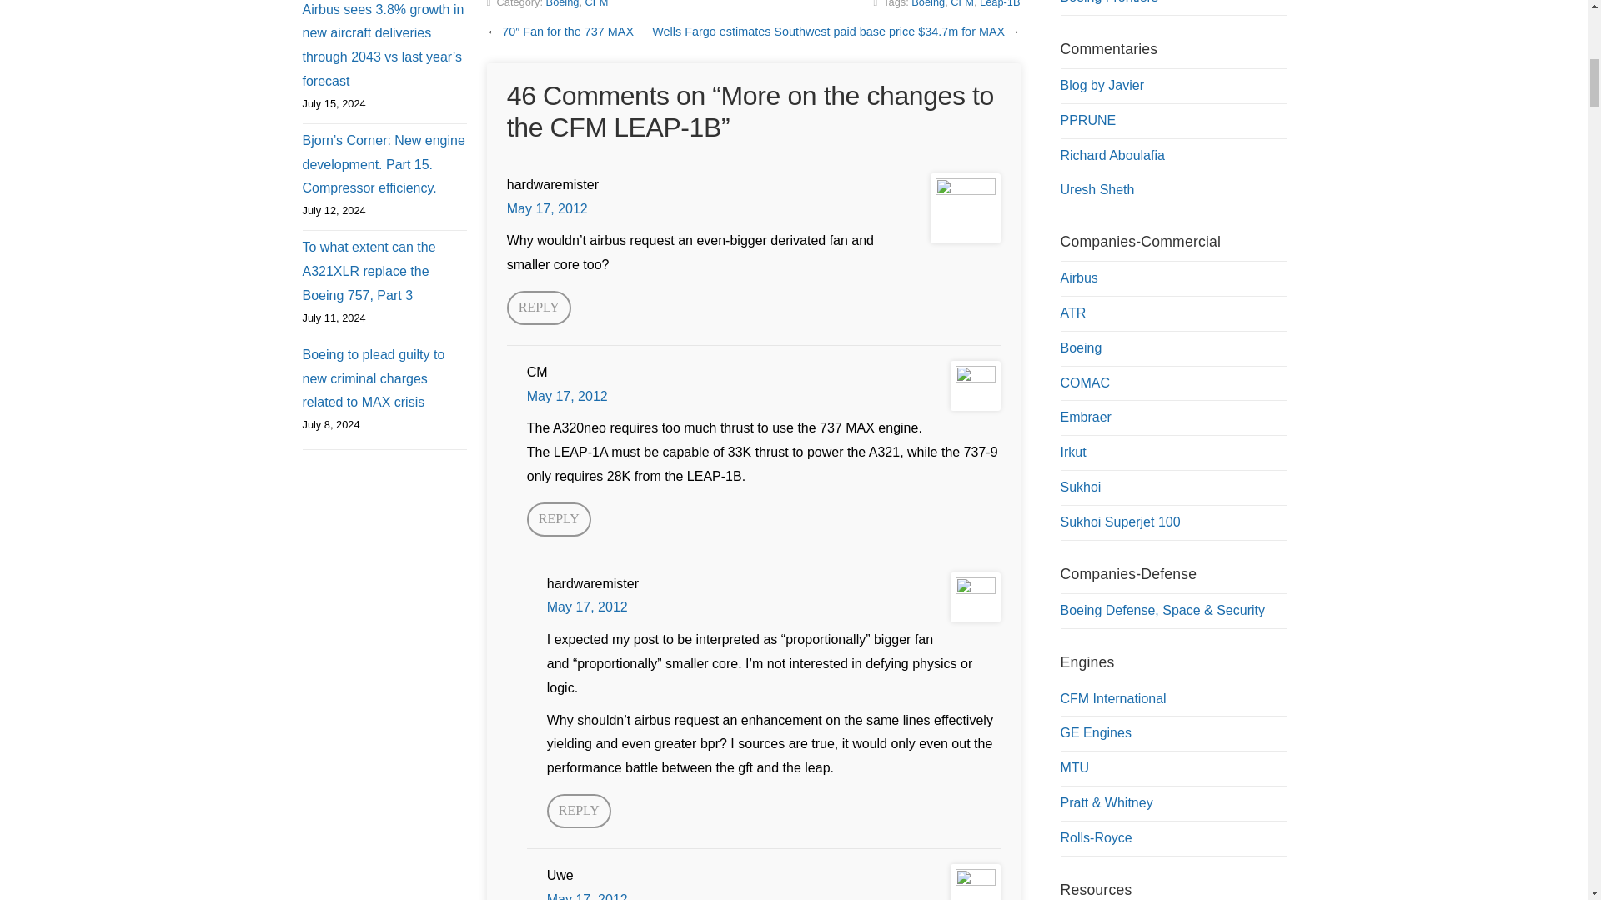 This screenshot has width=1601, height=900. I want to click on May 17, 2012, so click(587, 896).